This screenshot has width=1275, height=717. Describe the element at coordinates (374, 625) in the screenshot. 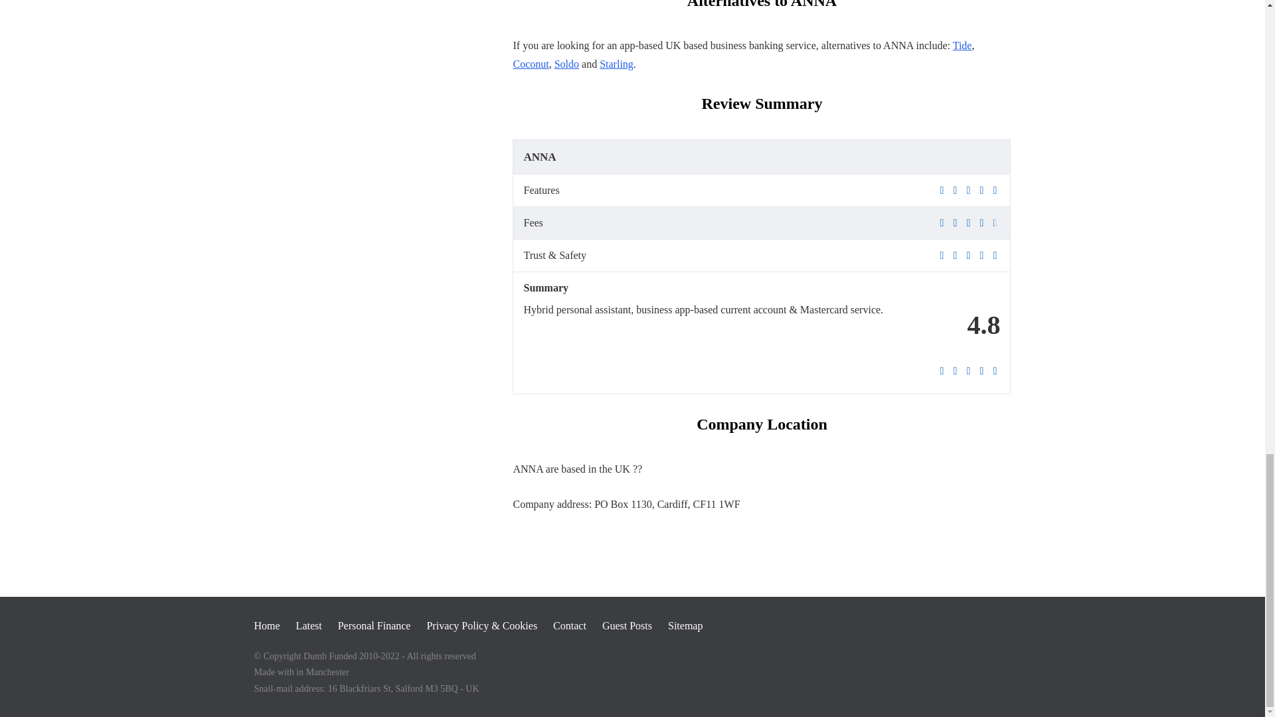

I see `Personal Finance` at that location.